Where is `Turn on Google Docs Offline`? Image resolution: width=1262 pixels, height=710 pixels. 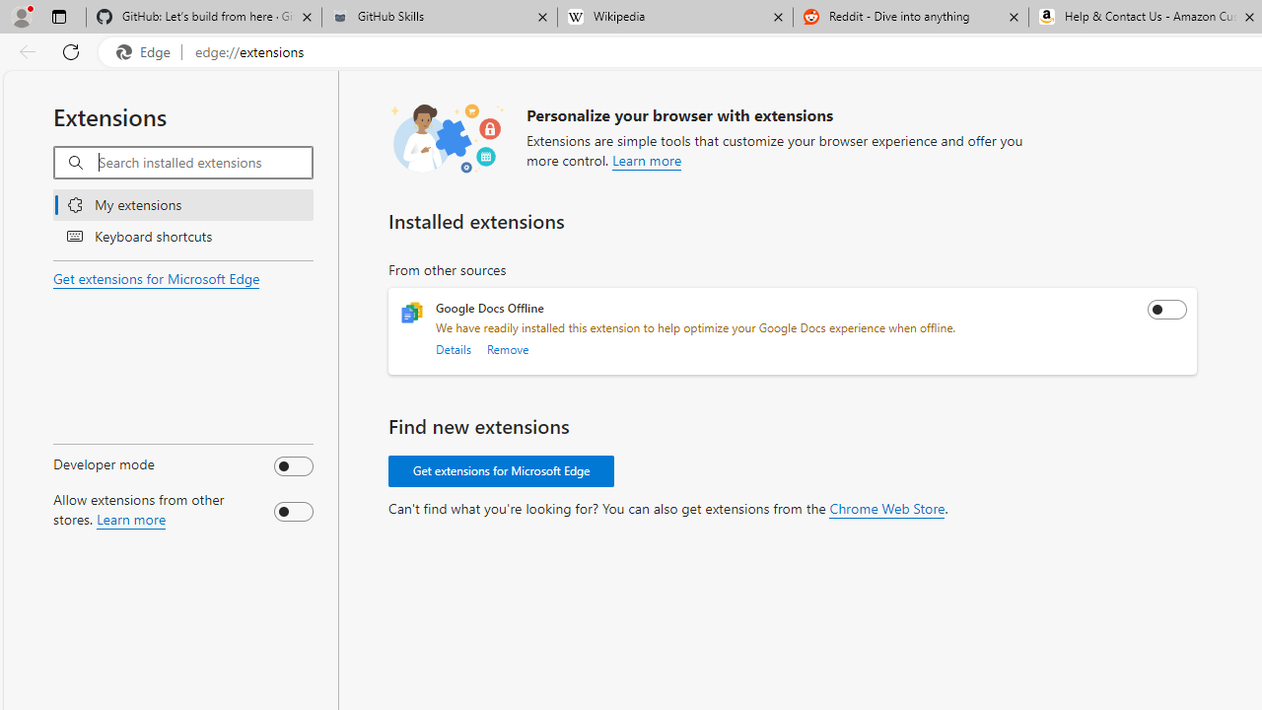 Turn on Google Docs Offline is located at coordinates (1167, 310).